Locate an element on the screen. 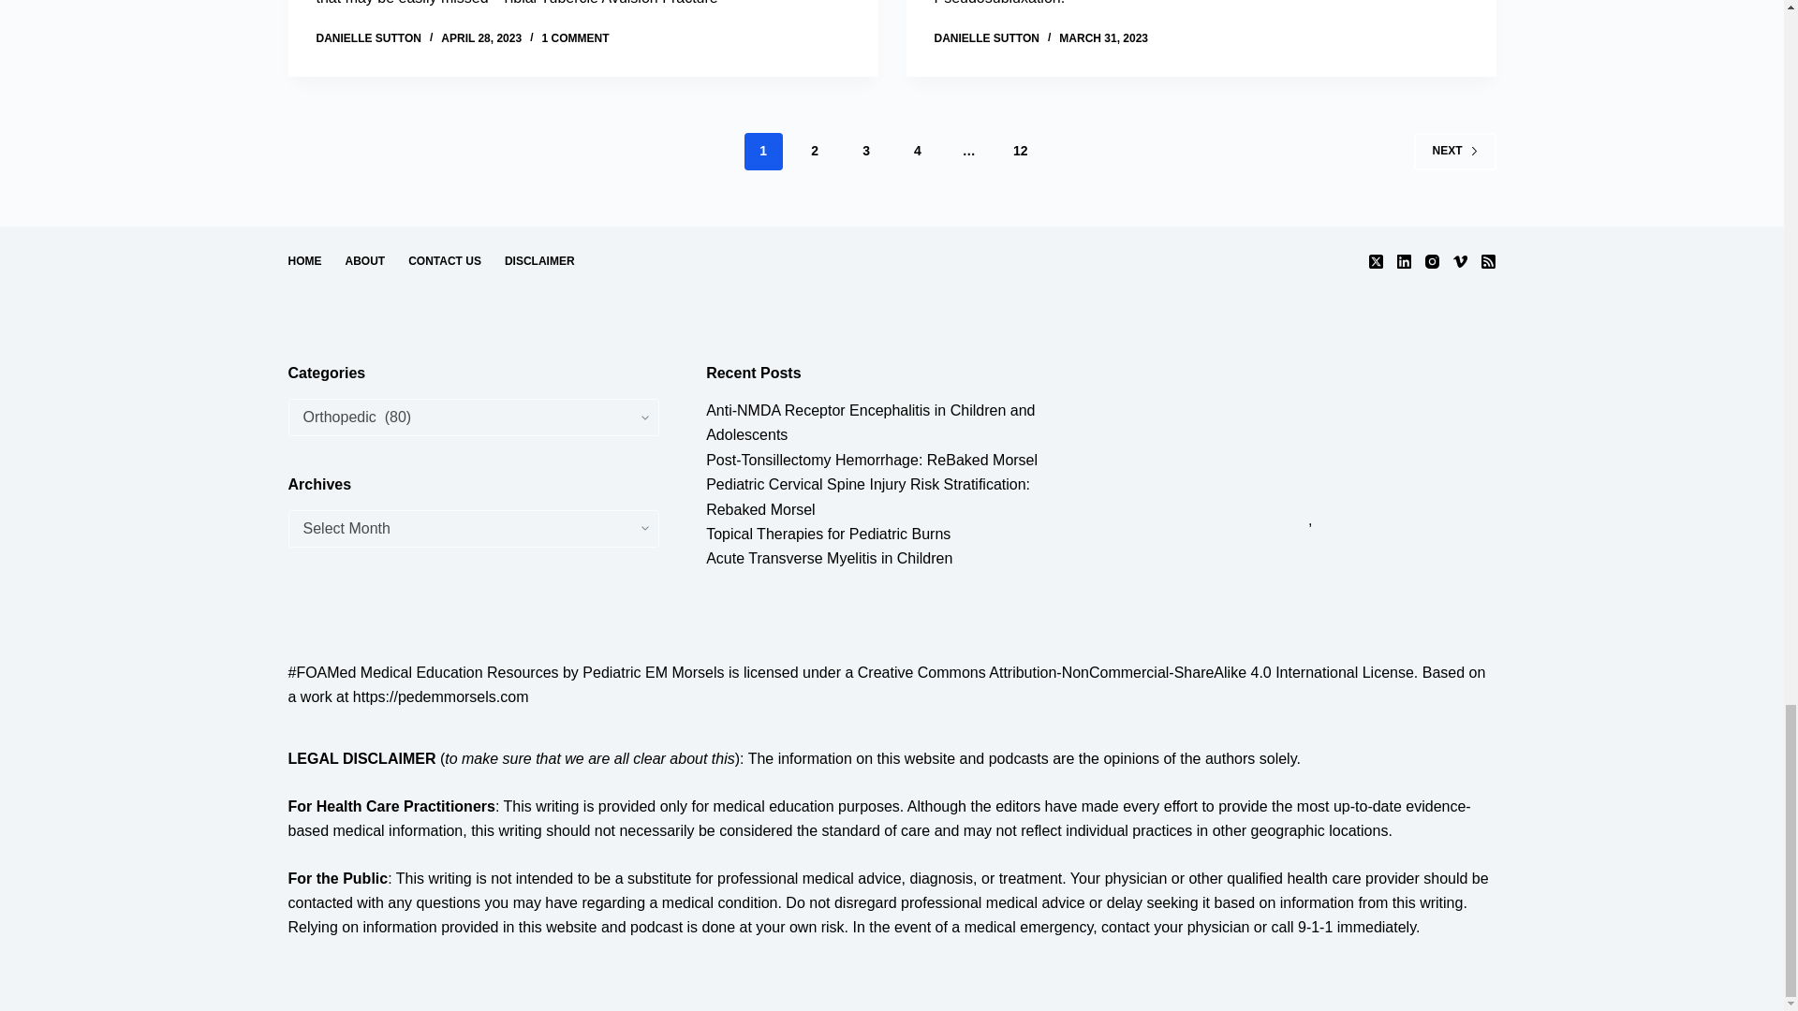  Posts by Danielle Sutton is located at coordinates (368, 37).